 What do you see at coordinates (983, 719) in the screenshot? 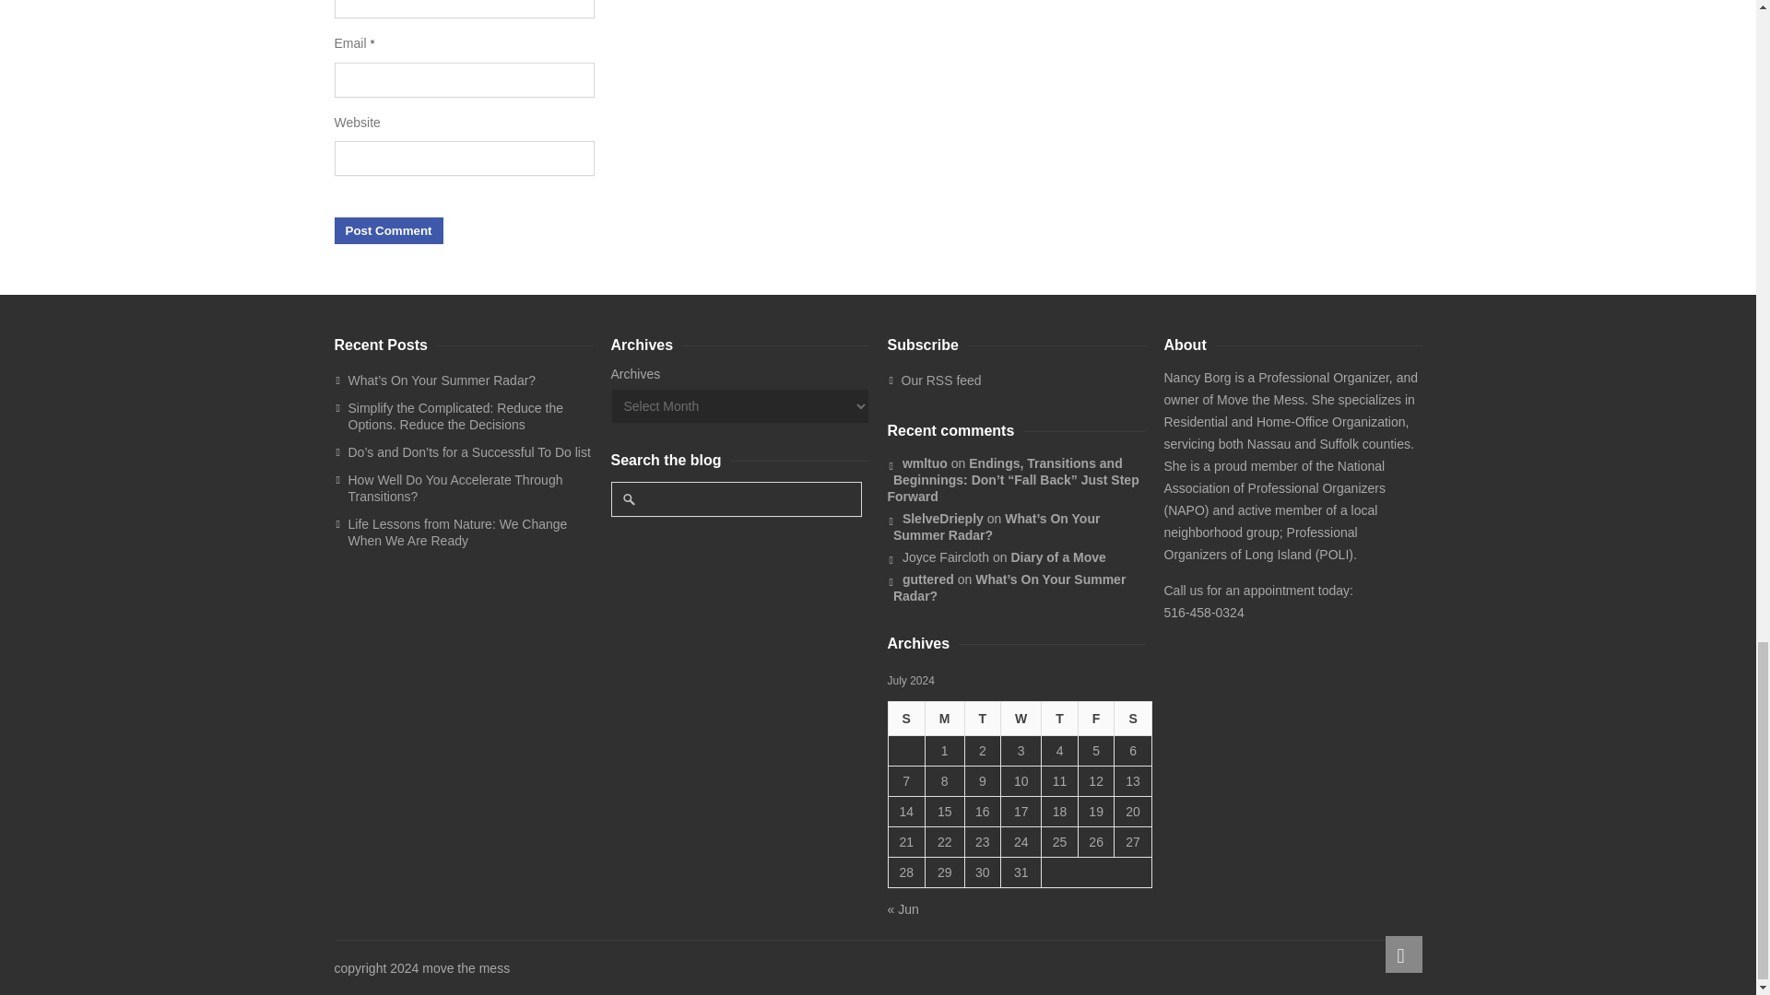
I see `Tuesday` at bounding box center [983, 719].